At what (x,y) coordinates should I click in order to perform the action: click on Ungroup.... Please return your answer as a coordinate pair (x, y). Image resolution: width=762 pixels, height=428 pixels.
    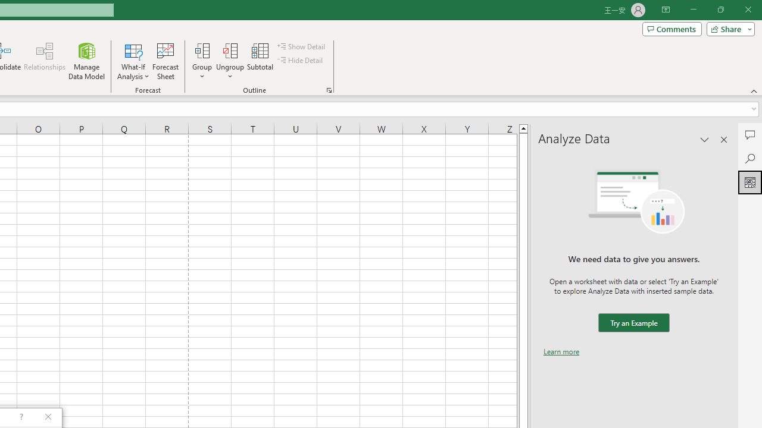
    Looking at the image, I should click on (230, 50).